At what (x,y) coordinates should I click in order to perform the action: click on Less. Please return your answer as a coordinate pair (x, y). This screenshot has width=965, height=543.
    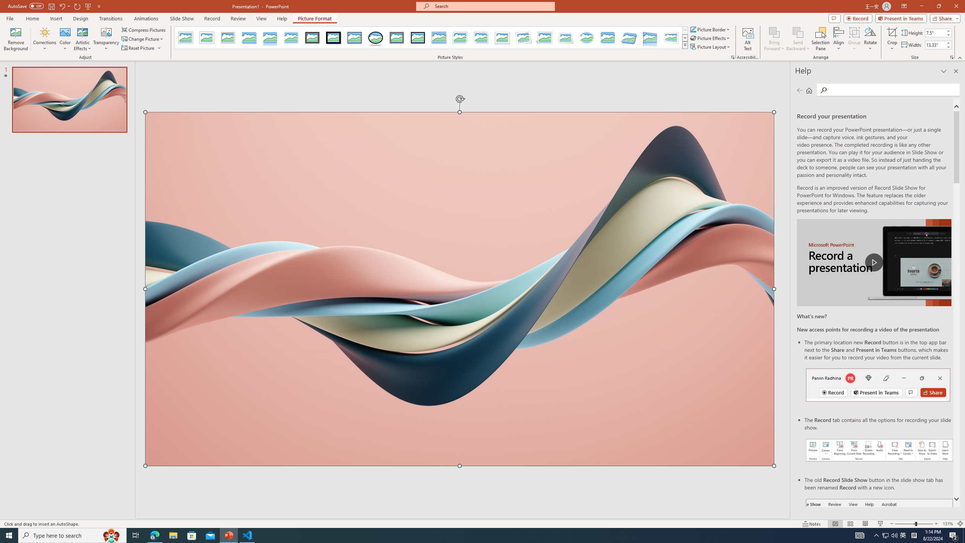
    Looking at the image, I should click on (948, 47).